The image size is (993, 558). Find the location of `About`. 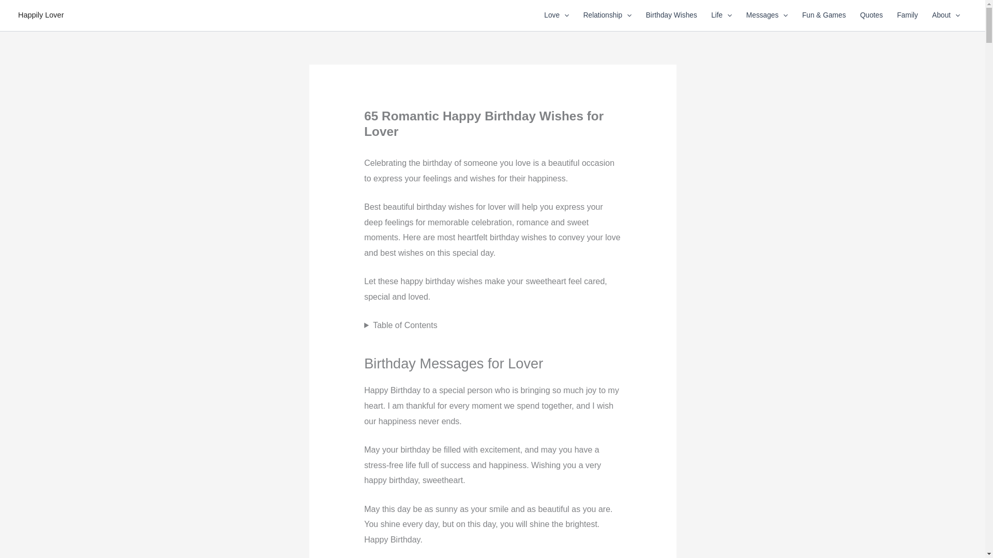

About is located at coordinates (946, 16).